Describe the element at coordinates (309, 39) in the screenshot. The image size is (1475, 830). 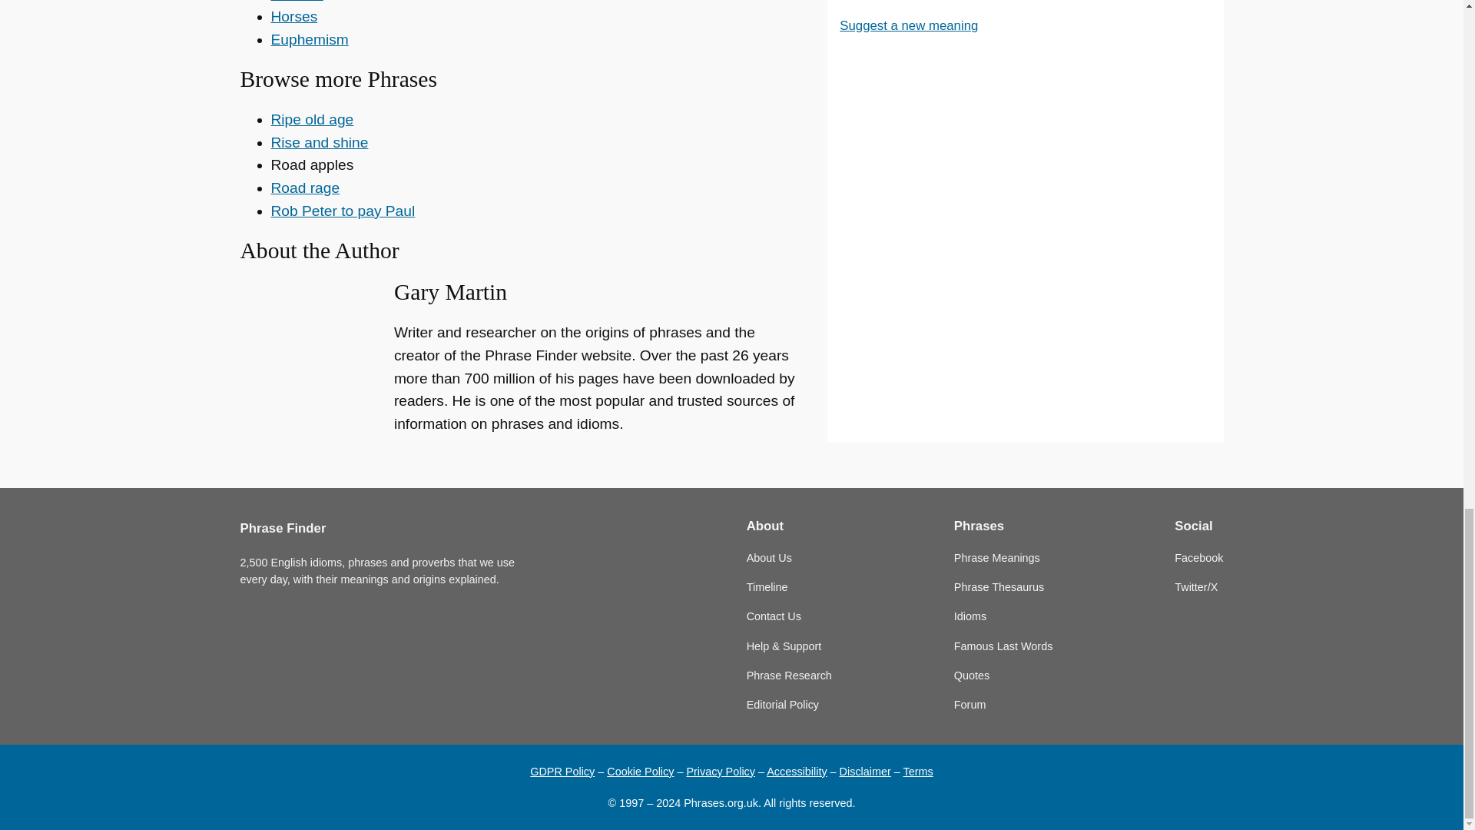
I see `Euphemism` at that location.